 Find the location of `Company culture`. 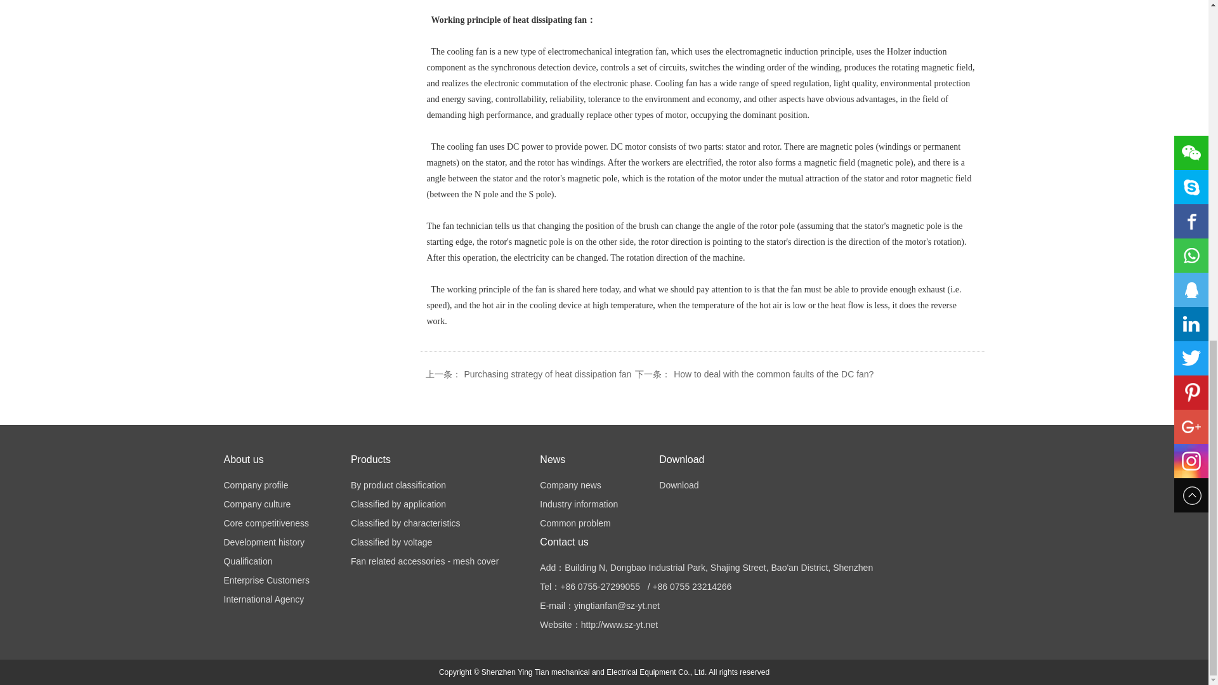

Company culture is located at coordinates (256, 504).